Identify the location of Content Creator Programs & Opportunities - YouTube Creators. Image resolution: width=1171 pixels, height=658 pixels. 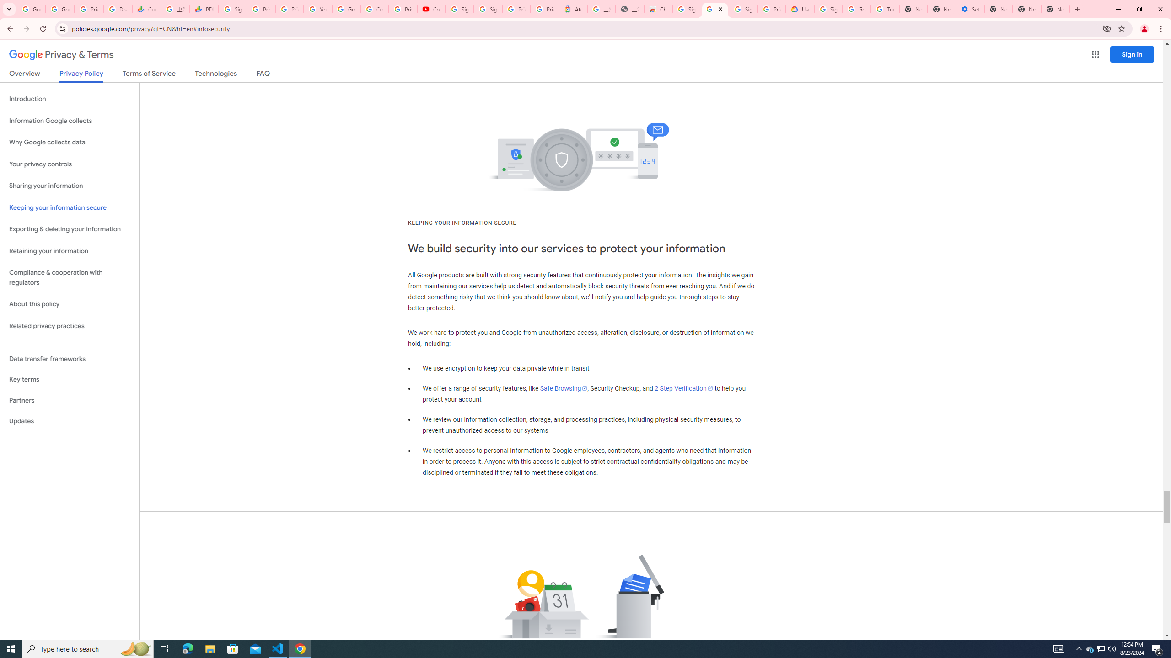
(431, 9).